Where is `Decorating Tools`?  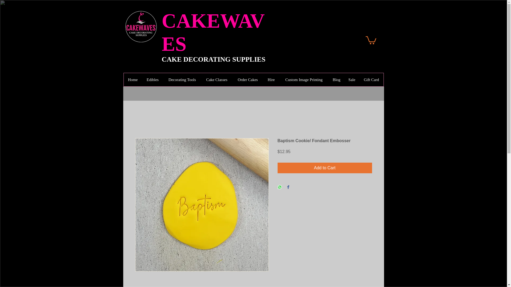
Decorating Tools is located at coordinates (182, 80).